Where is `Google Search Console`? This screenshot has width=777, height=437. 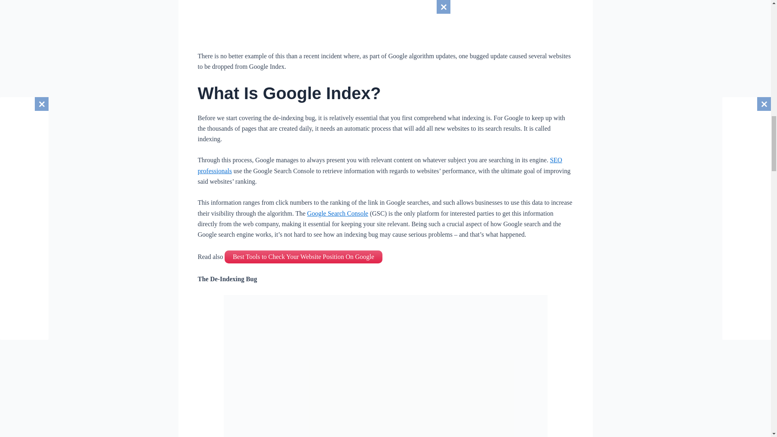
Google Search Console is located at coordinates (338, 213).